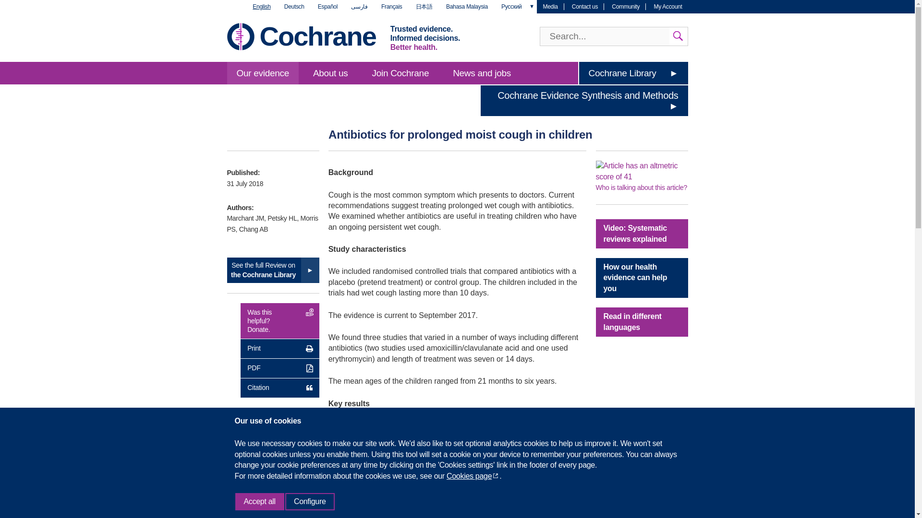 The height and width of the screenshot is (518, 922). What do you see at coordinates (678, 36) in the screenshot?
I see `Search` at bounding box center [678, 36].